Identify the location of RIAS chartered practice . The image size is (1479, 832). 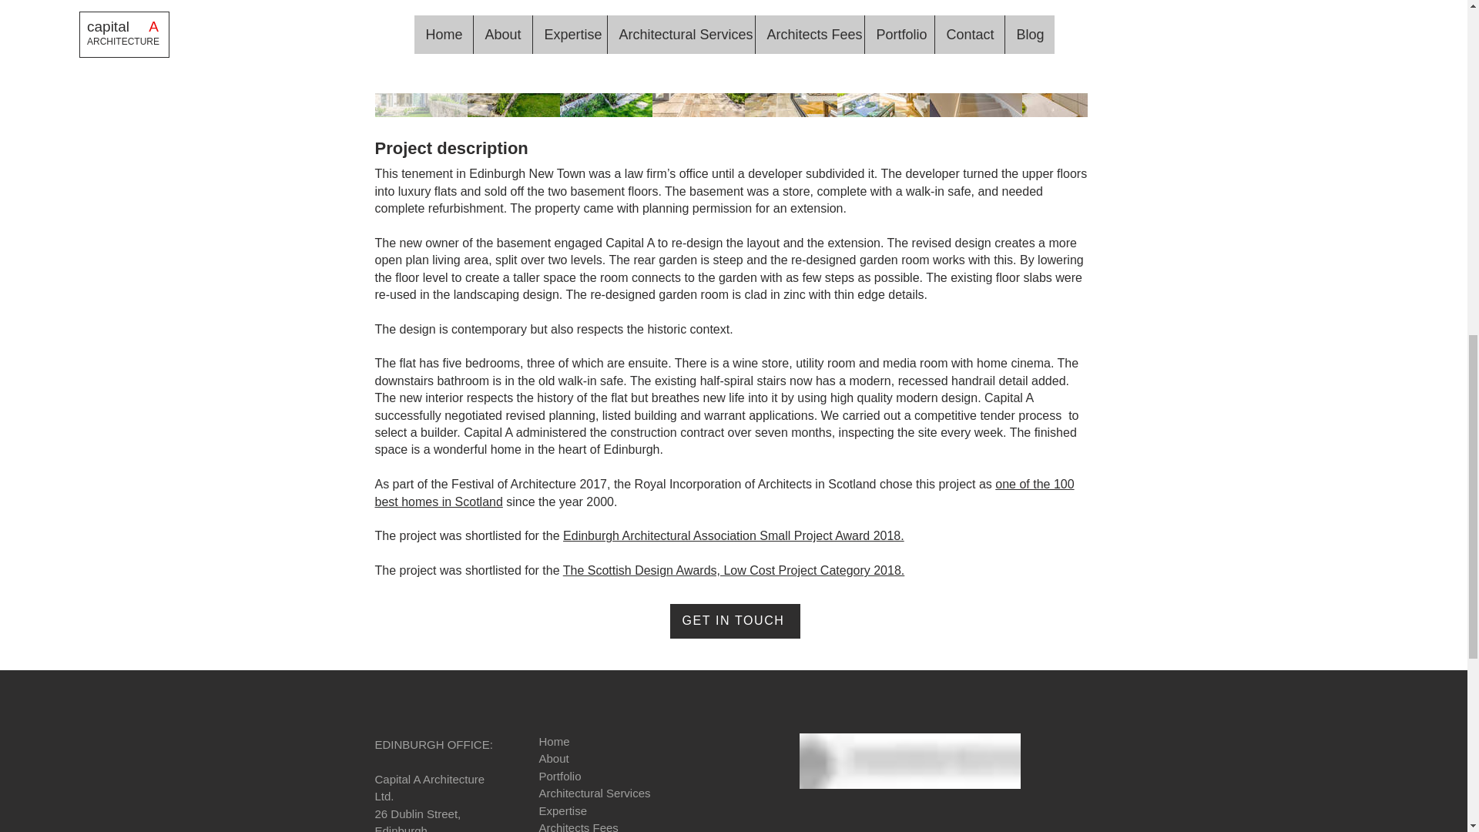
(910, 760).